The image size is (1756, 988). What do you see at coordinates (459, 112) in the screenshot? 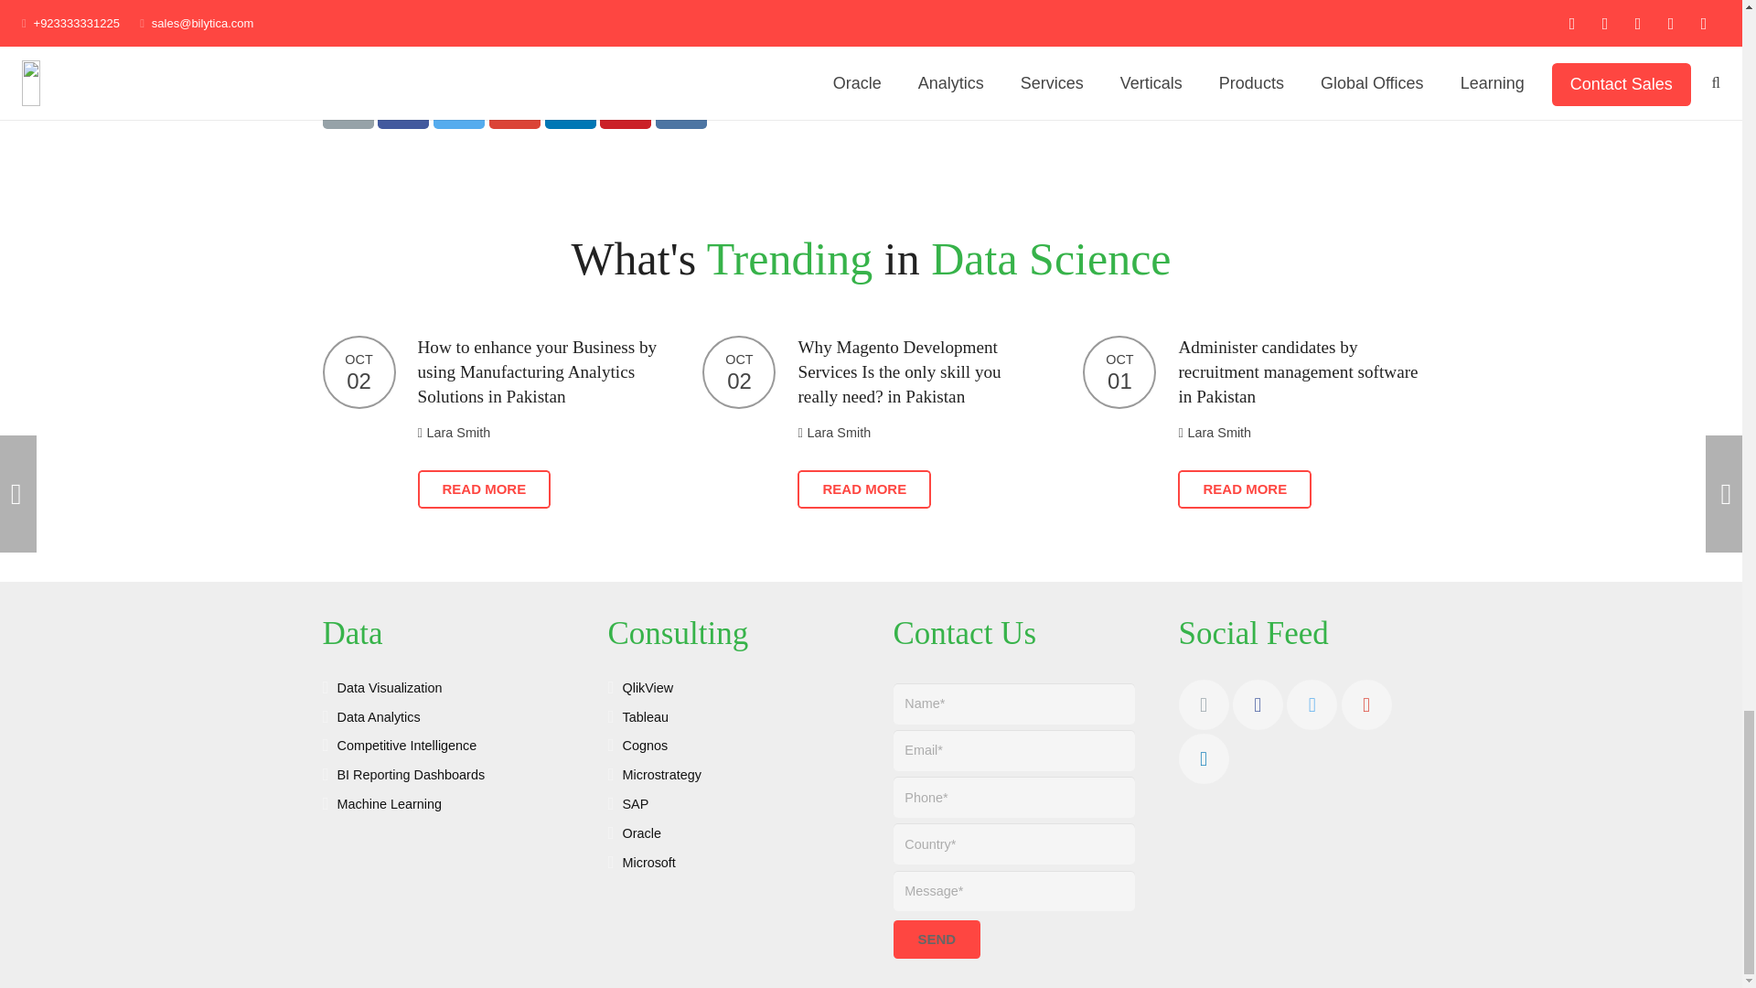
I see `Tweet this` at bounding box center [459, 112].